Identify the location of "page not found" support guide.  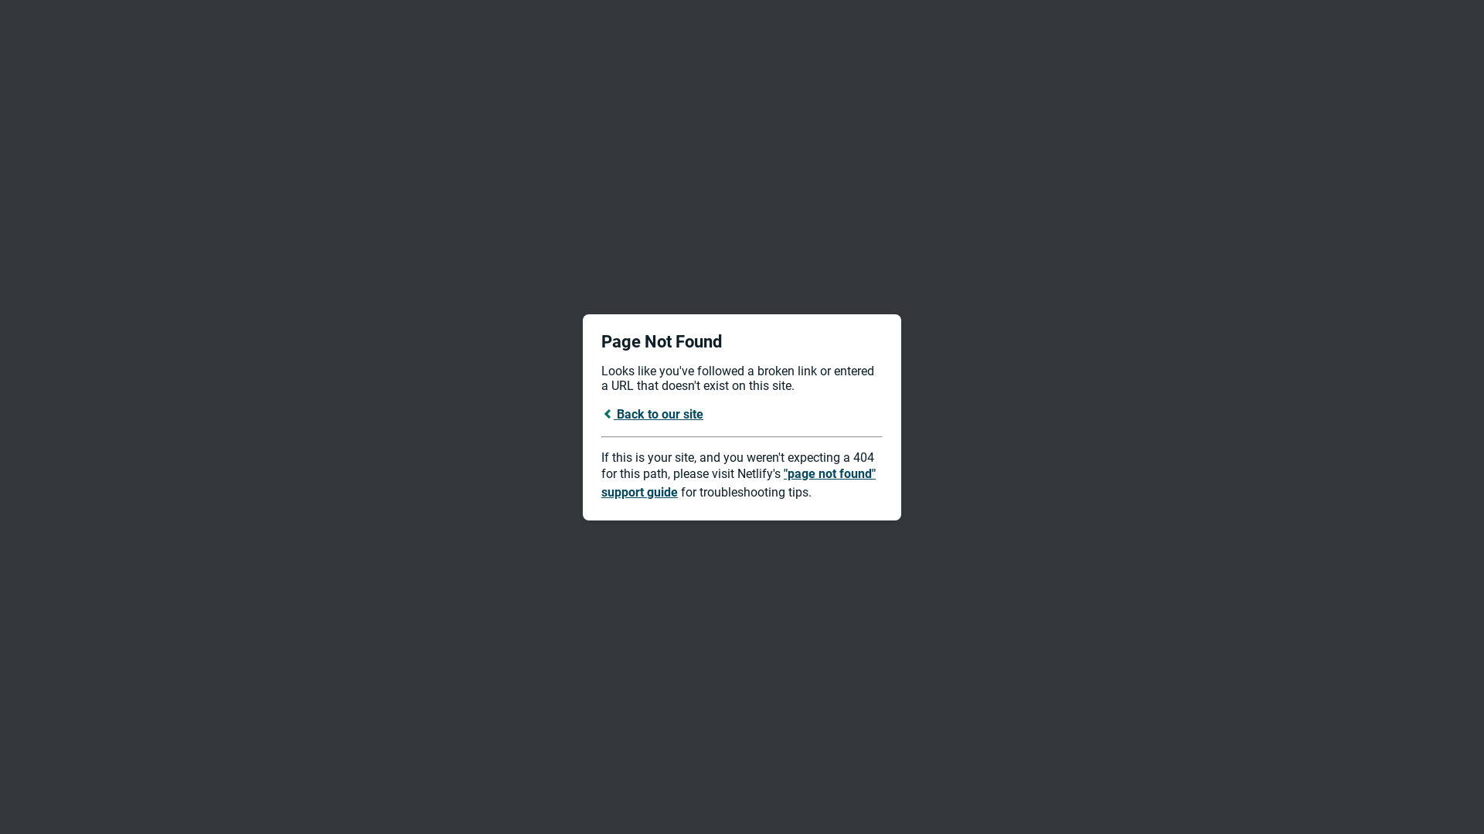
(739, 483).